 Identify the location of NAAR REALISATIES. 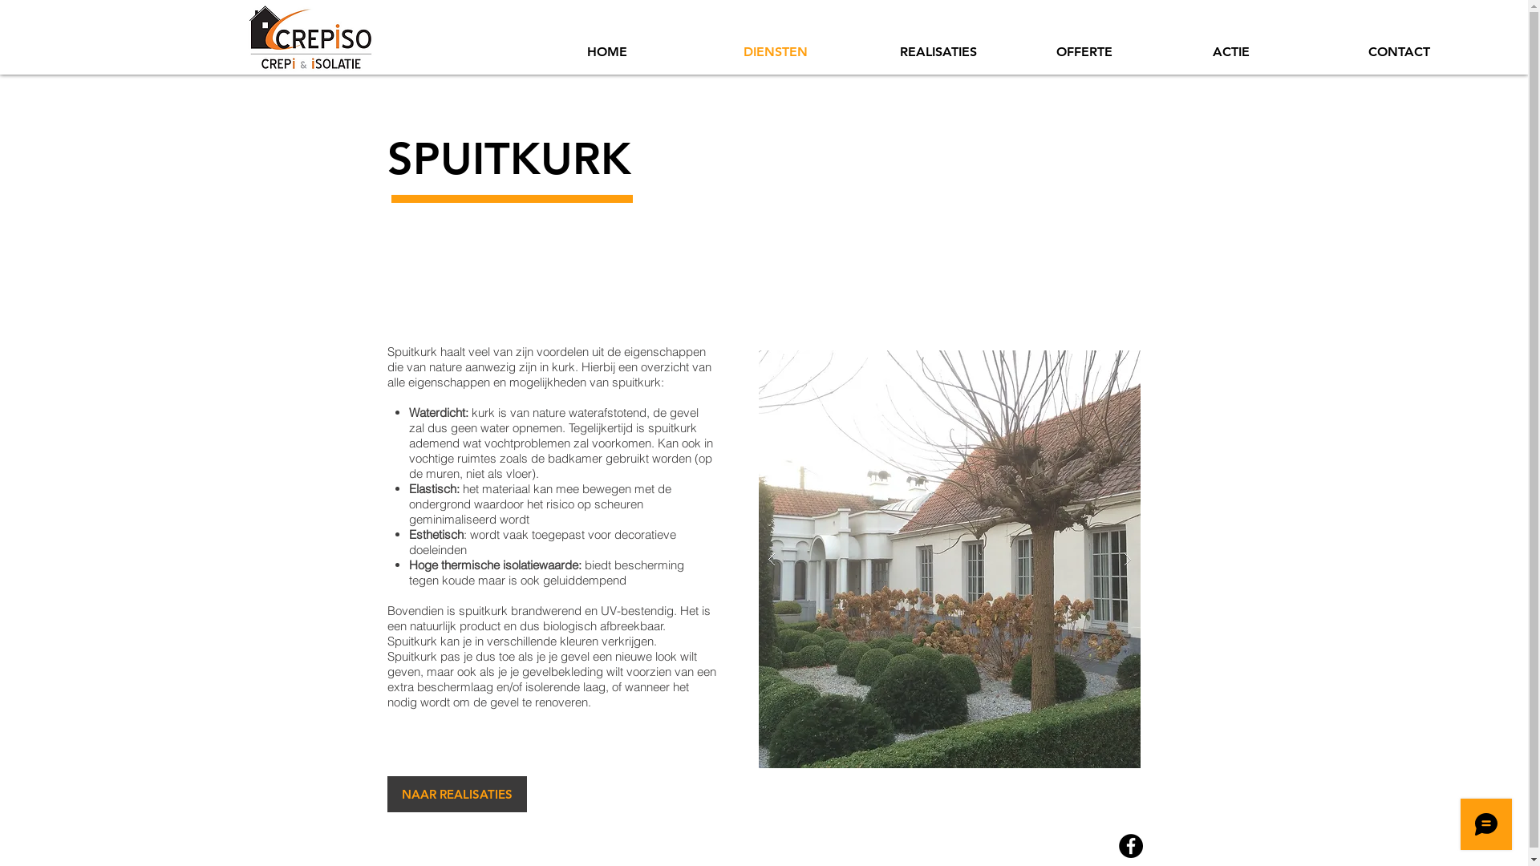
(456, 794).